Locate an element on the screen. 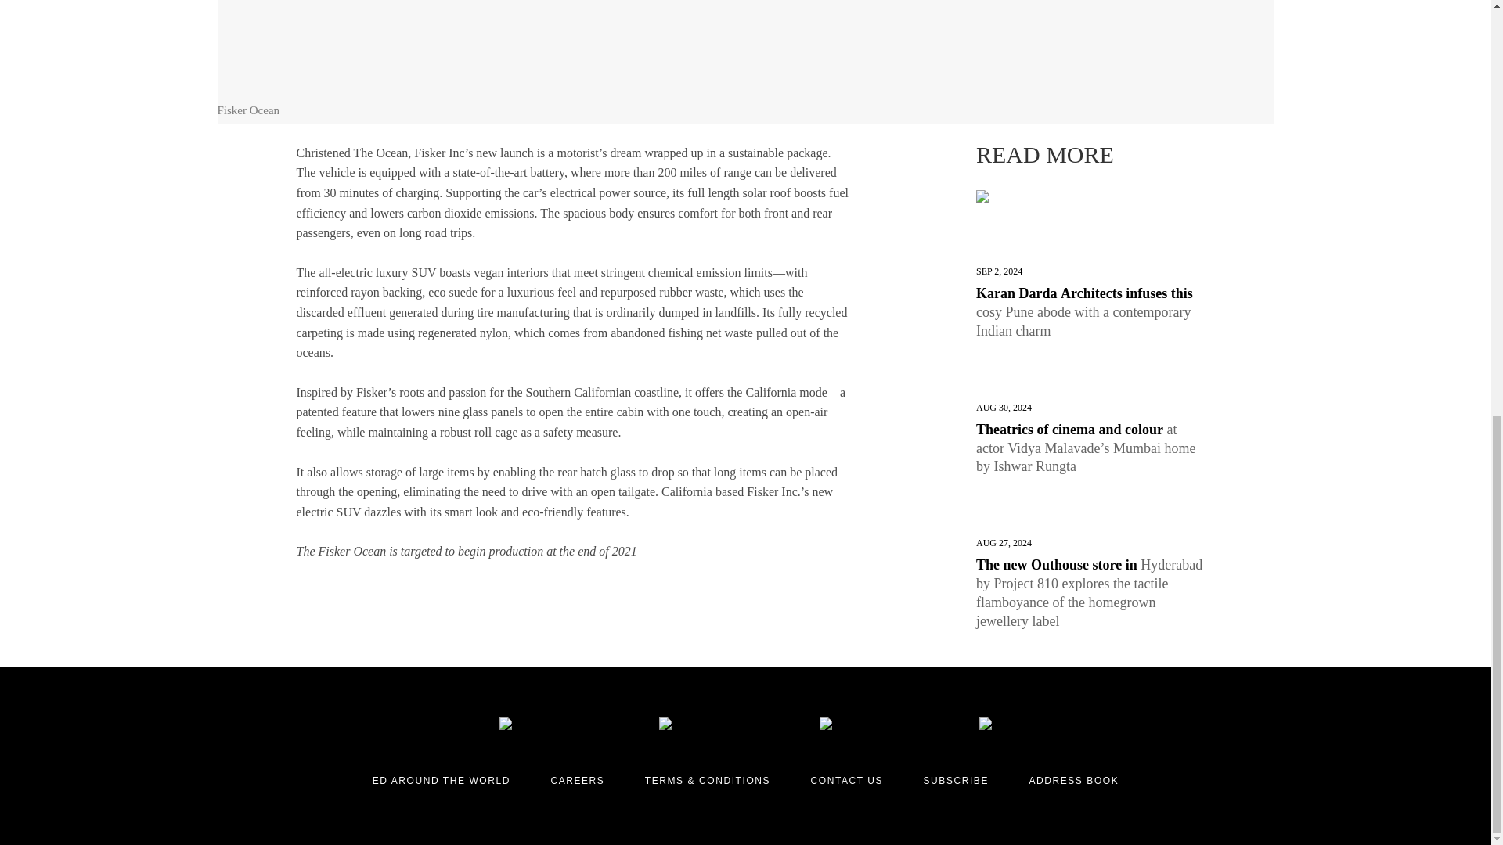  SUBSCRIBE is located at coordinates (957, 781).